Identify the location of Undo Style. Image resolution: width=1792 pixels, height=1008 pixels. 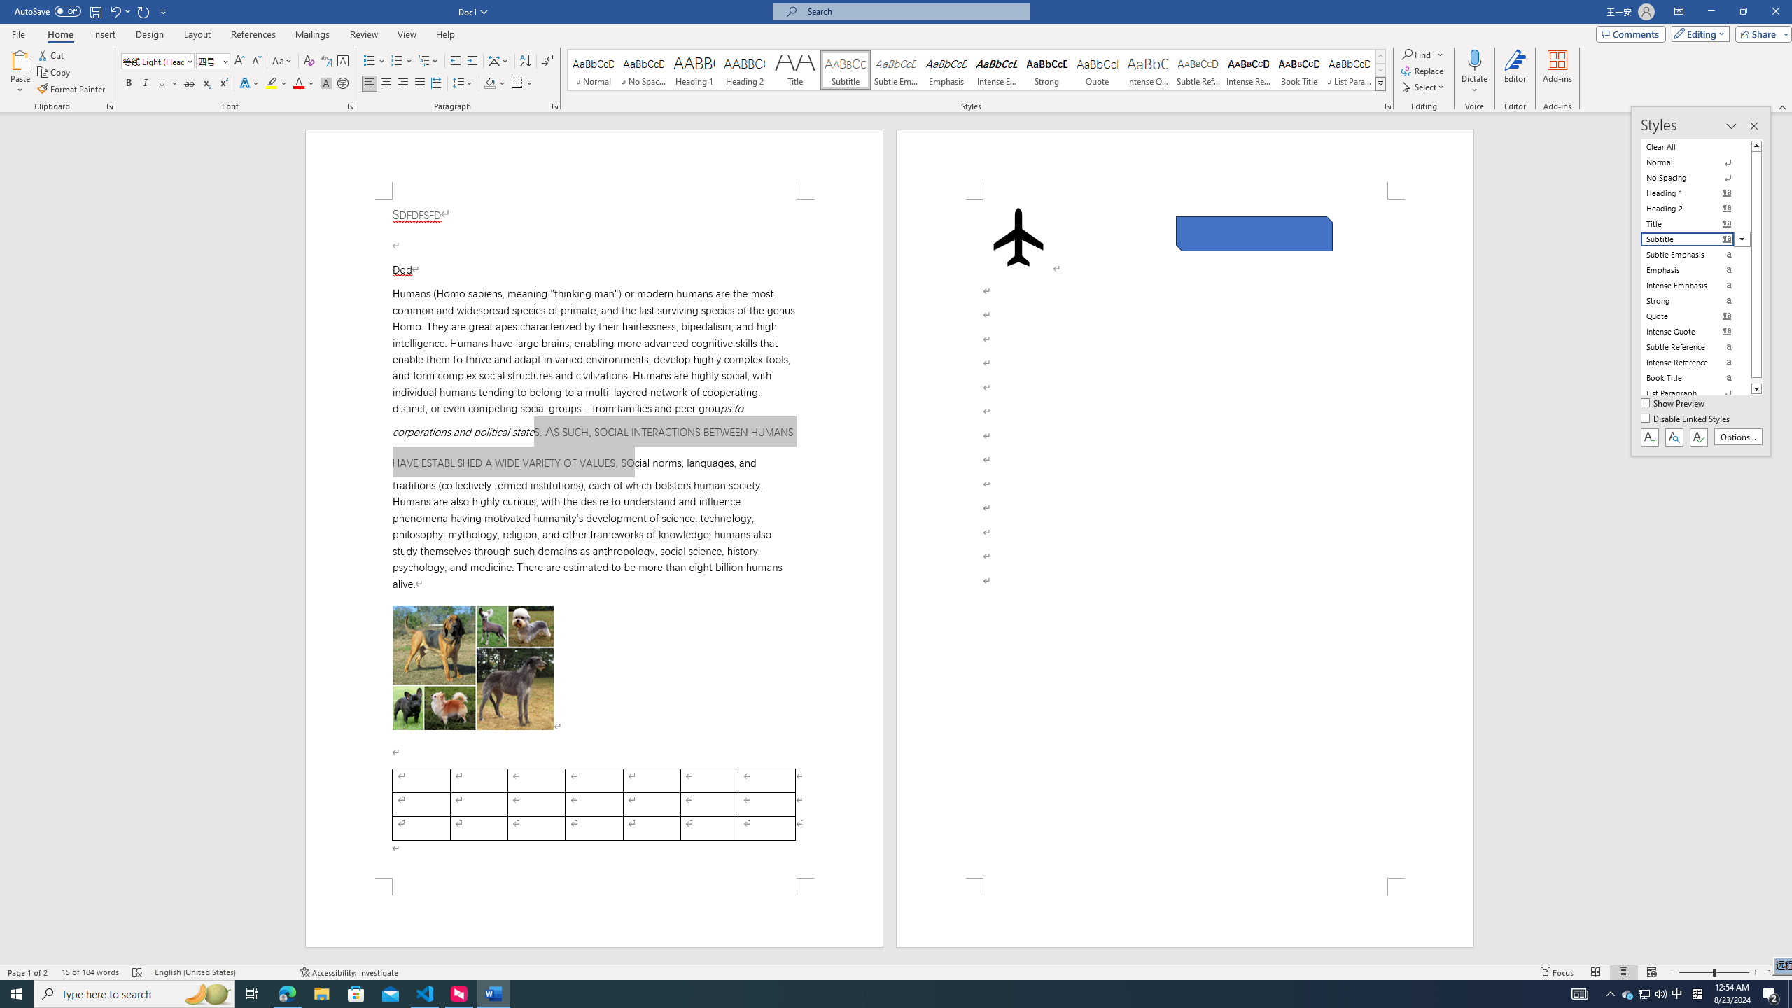
(119, 11).